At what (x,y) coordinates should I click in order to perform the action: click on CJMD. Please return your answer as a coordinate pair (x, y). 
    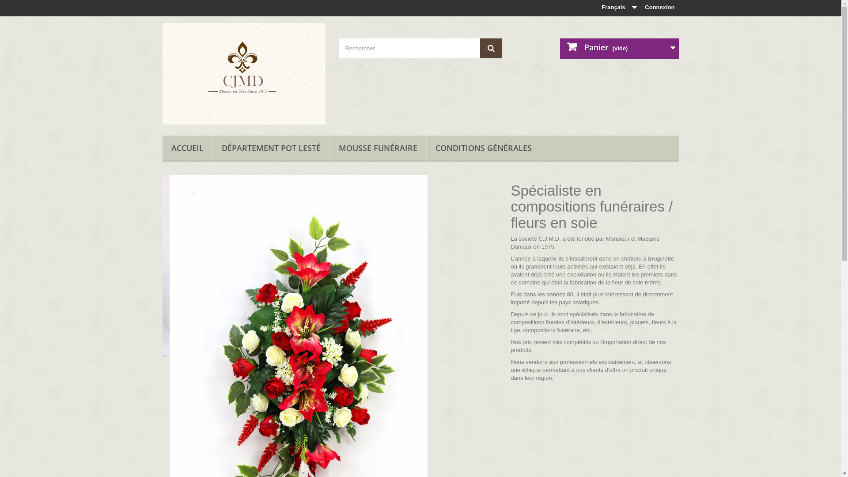
    Looking at the image, I should click on (244, 74).